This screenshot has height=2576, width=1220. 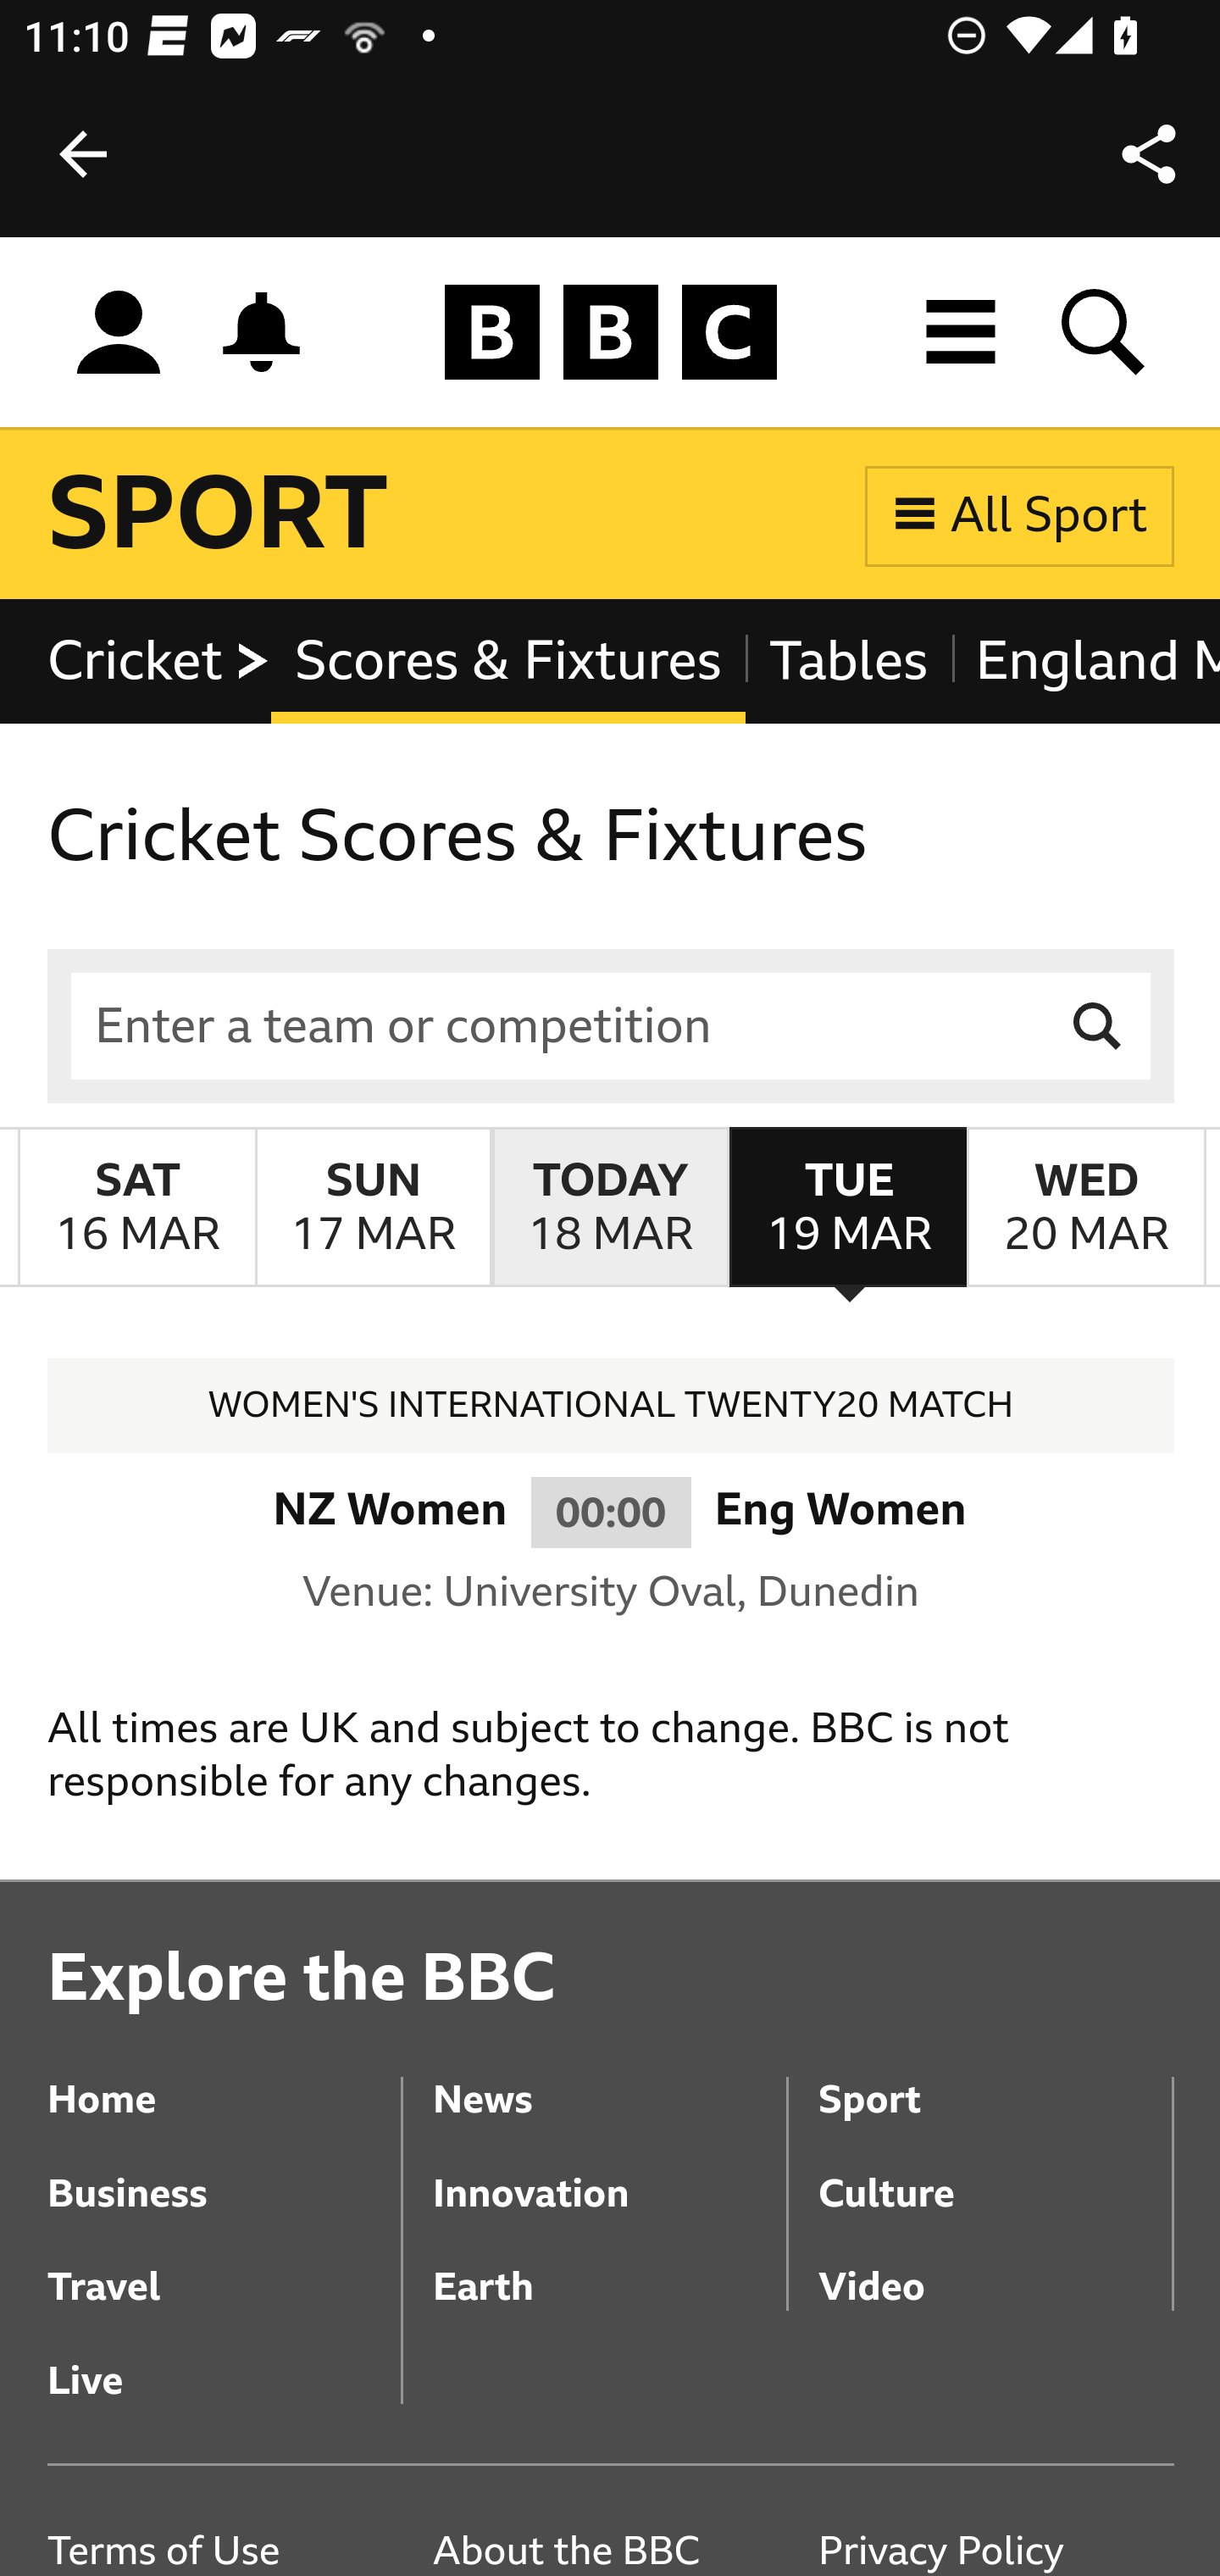 I want to click on Cricket , so click(x=160, y=662).